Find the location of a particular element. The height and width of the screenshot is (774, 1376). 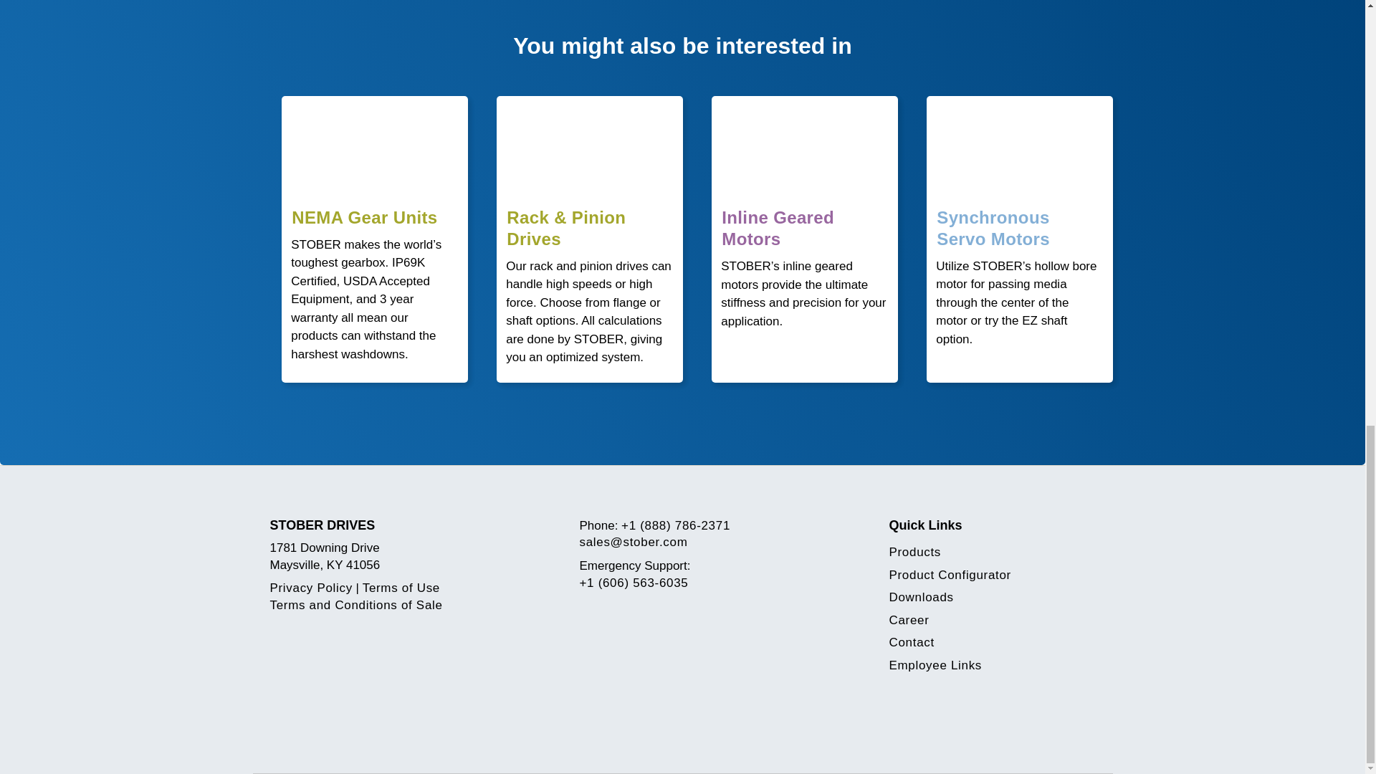

Legal Notes is located at coordinates (401, 588).